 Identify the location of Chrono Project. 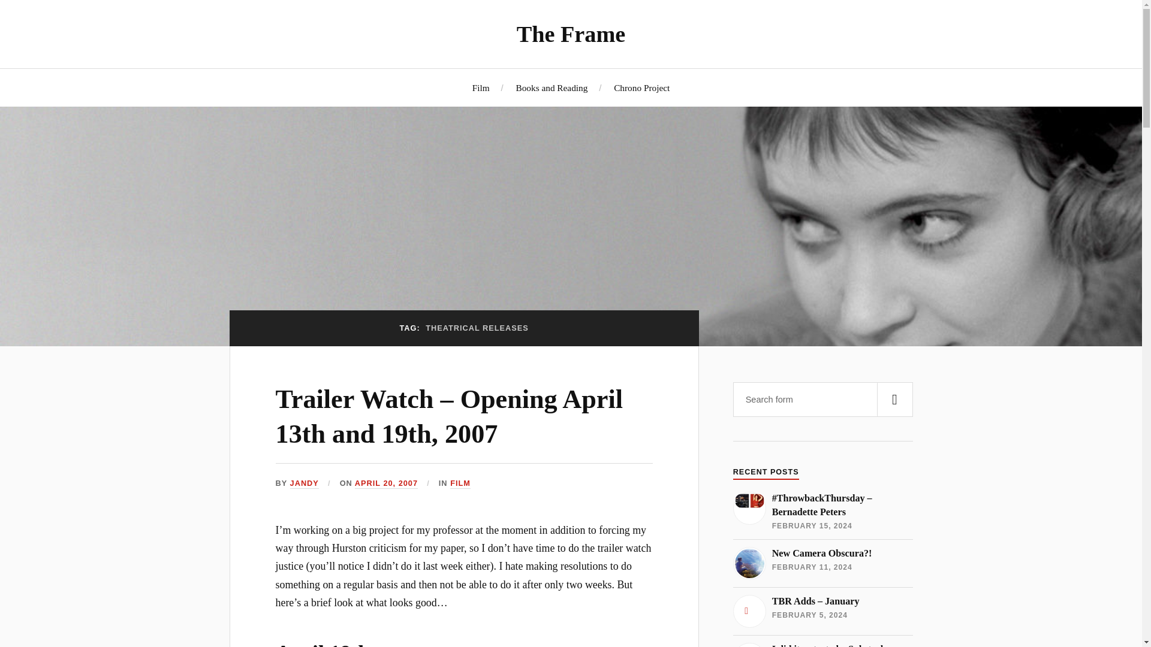
(641, 87).